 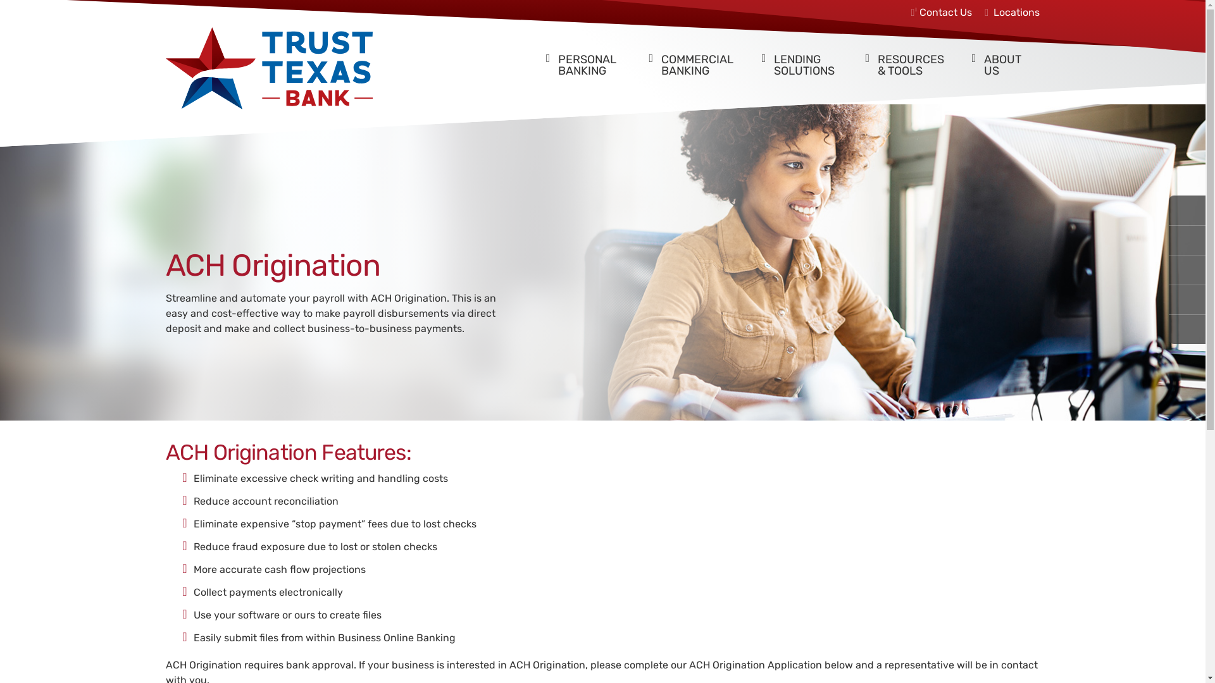 What do you see at coordinates (906, 57) in the screenshot?
I see `RESOURCES & TOOLS` at bounding box center [906, 57].